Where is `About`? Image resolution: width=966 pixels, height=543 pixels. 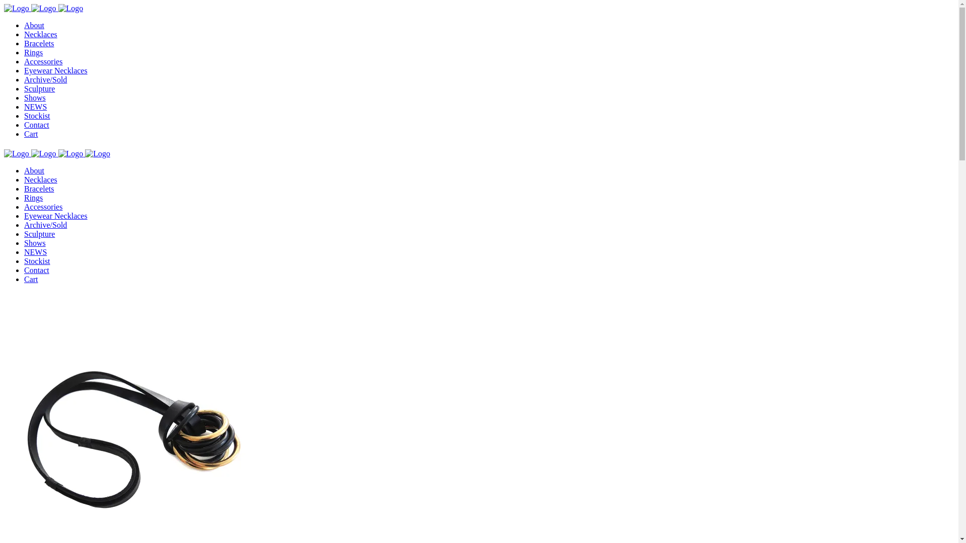
About is located at coordinates (34, 171).